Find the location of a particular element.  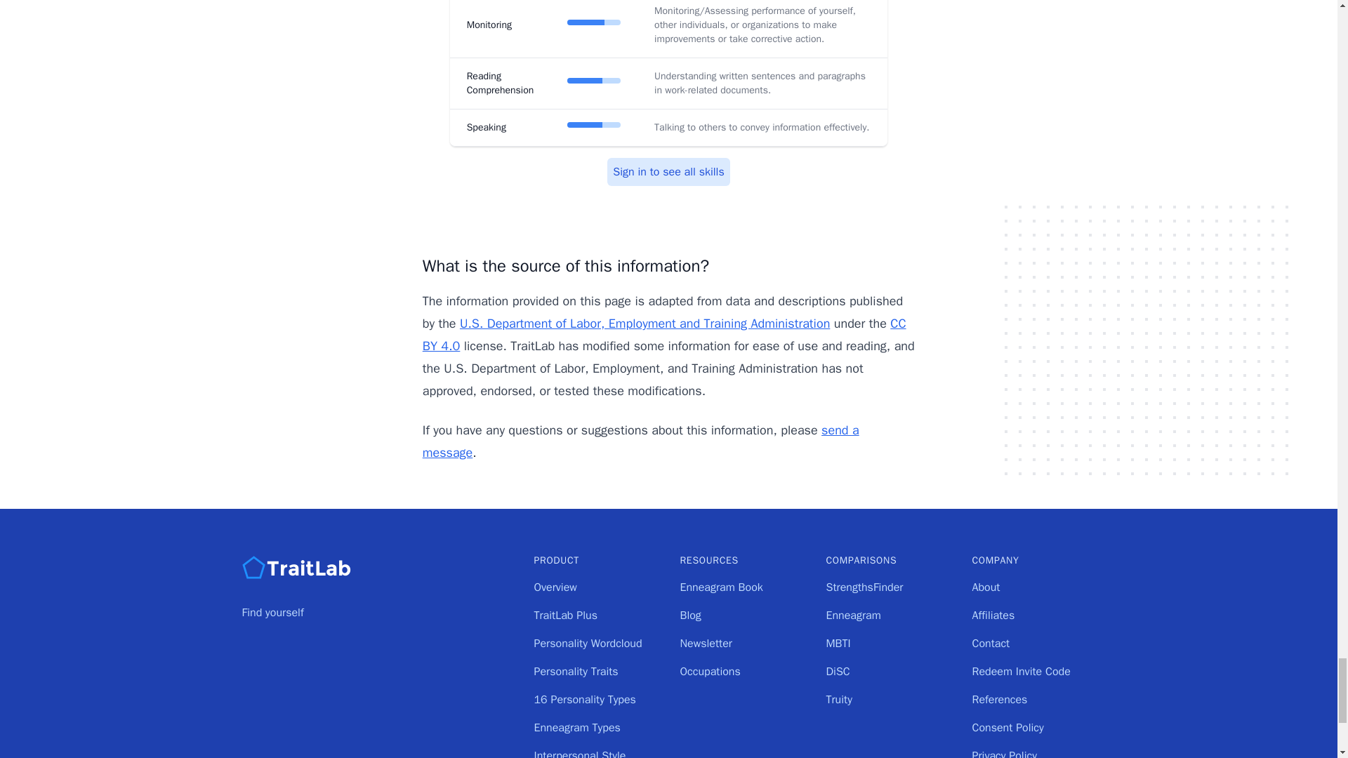

CC BY 4.0 is located at coordinates (664, 335).